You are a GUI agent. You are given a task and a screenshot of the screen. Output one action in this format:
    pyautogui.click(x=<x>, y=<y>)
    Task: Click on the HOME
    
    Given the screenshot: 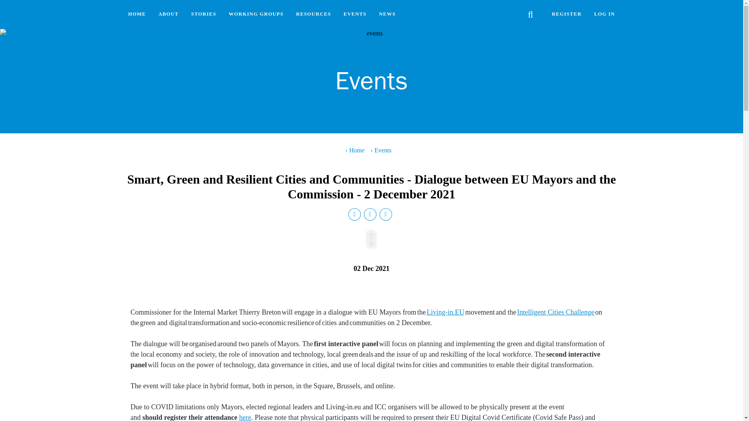 What is the action you would take?
    pyautogui.click(x=137, y=14)
    